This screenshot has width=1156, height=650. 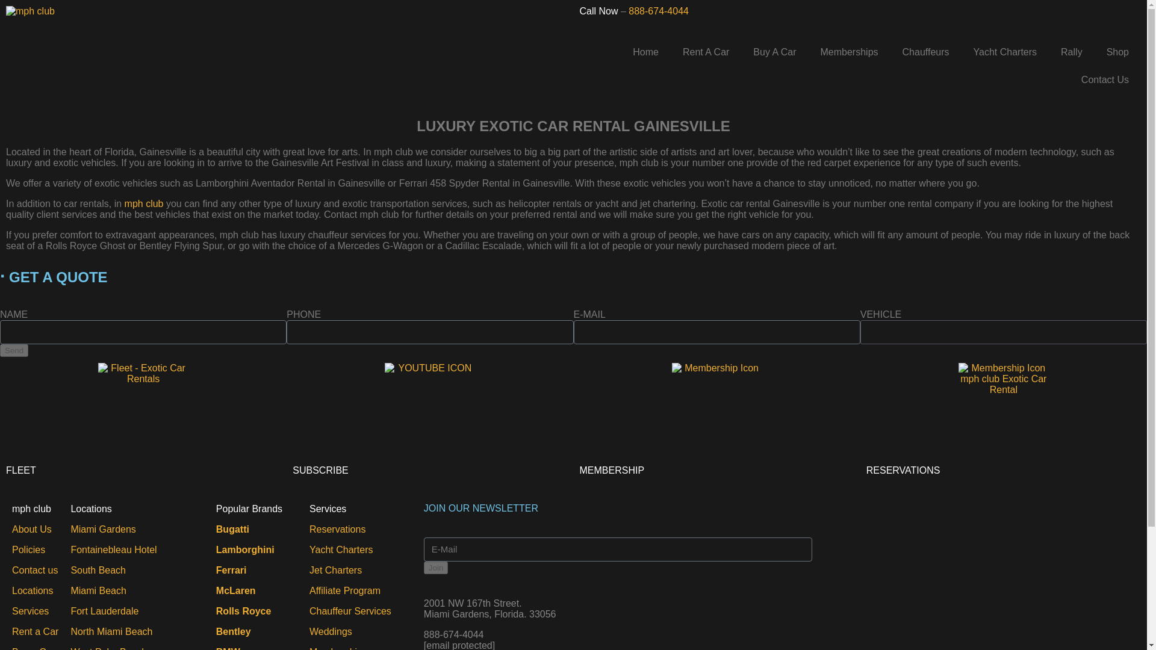 What do you see at coordinates (706, 52) in the screenshot?
I see `Rent A Car` at bounding box center [706, 52].